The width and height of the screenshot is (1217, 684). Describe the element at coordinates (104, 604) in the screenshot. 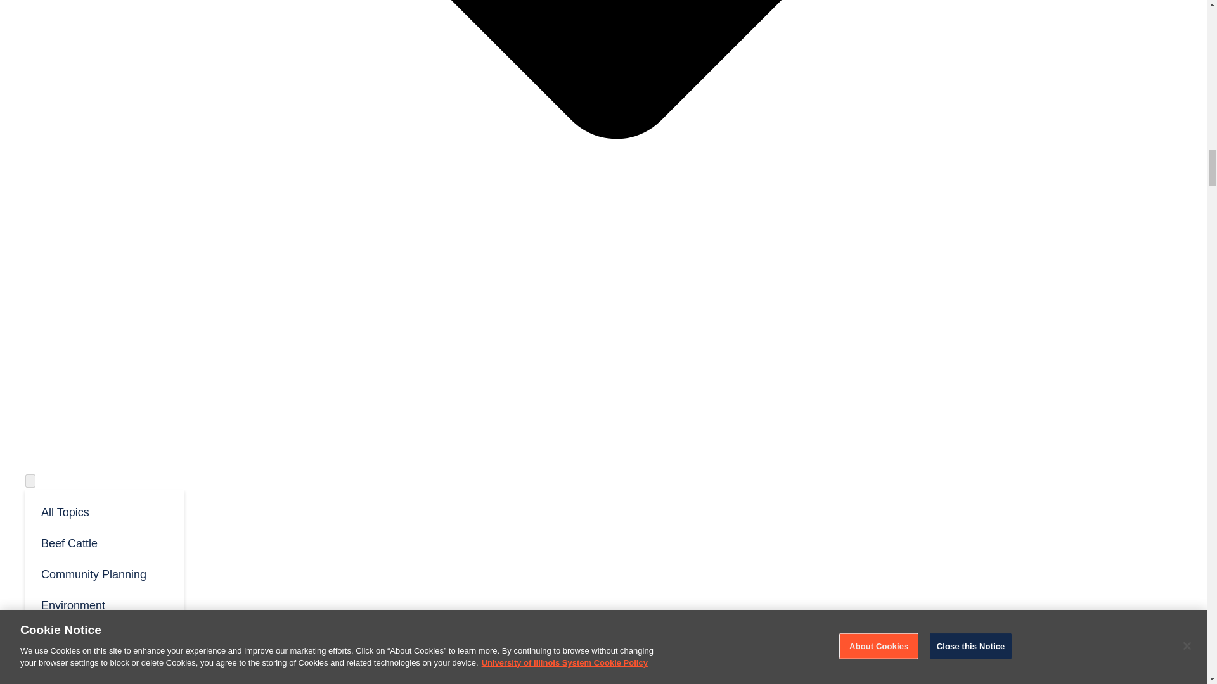

I see `Environment` at that location.